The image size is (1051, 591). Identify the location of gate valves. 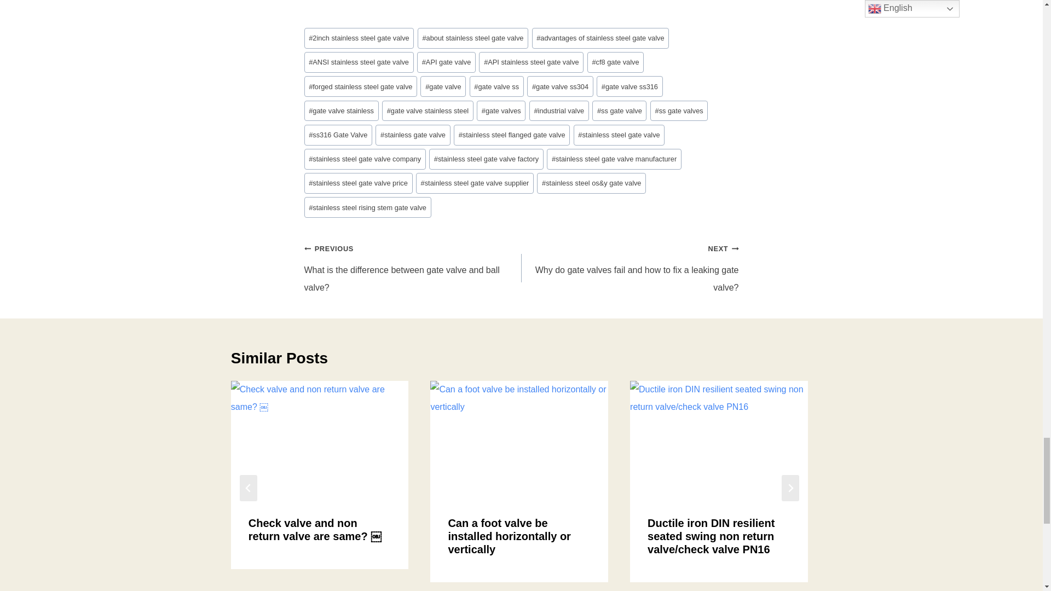
(501, 111).